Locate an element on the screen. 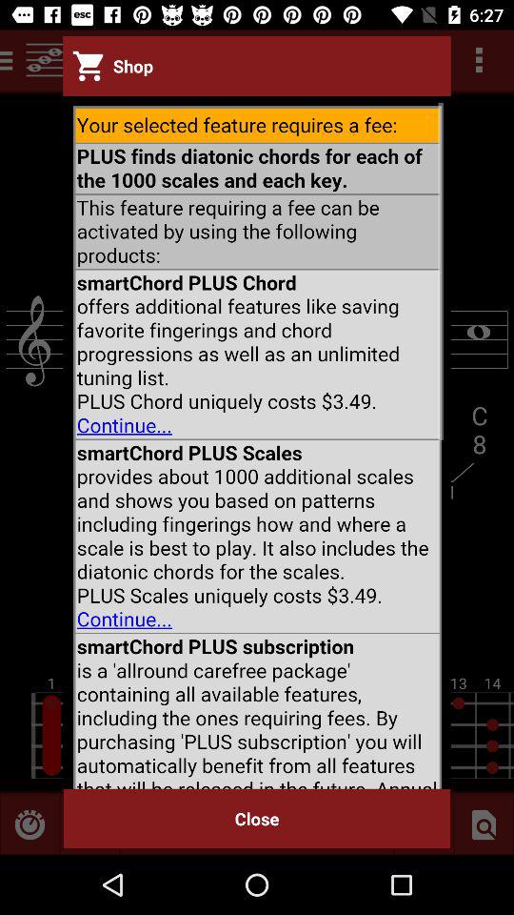 The height and width of the screenshot is (915, 514). scroll page is located at coordinates (257, 442).